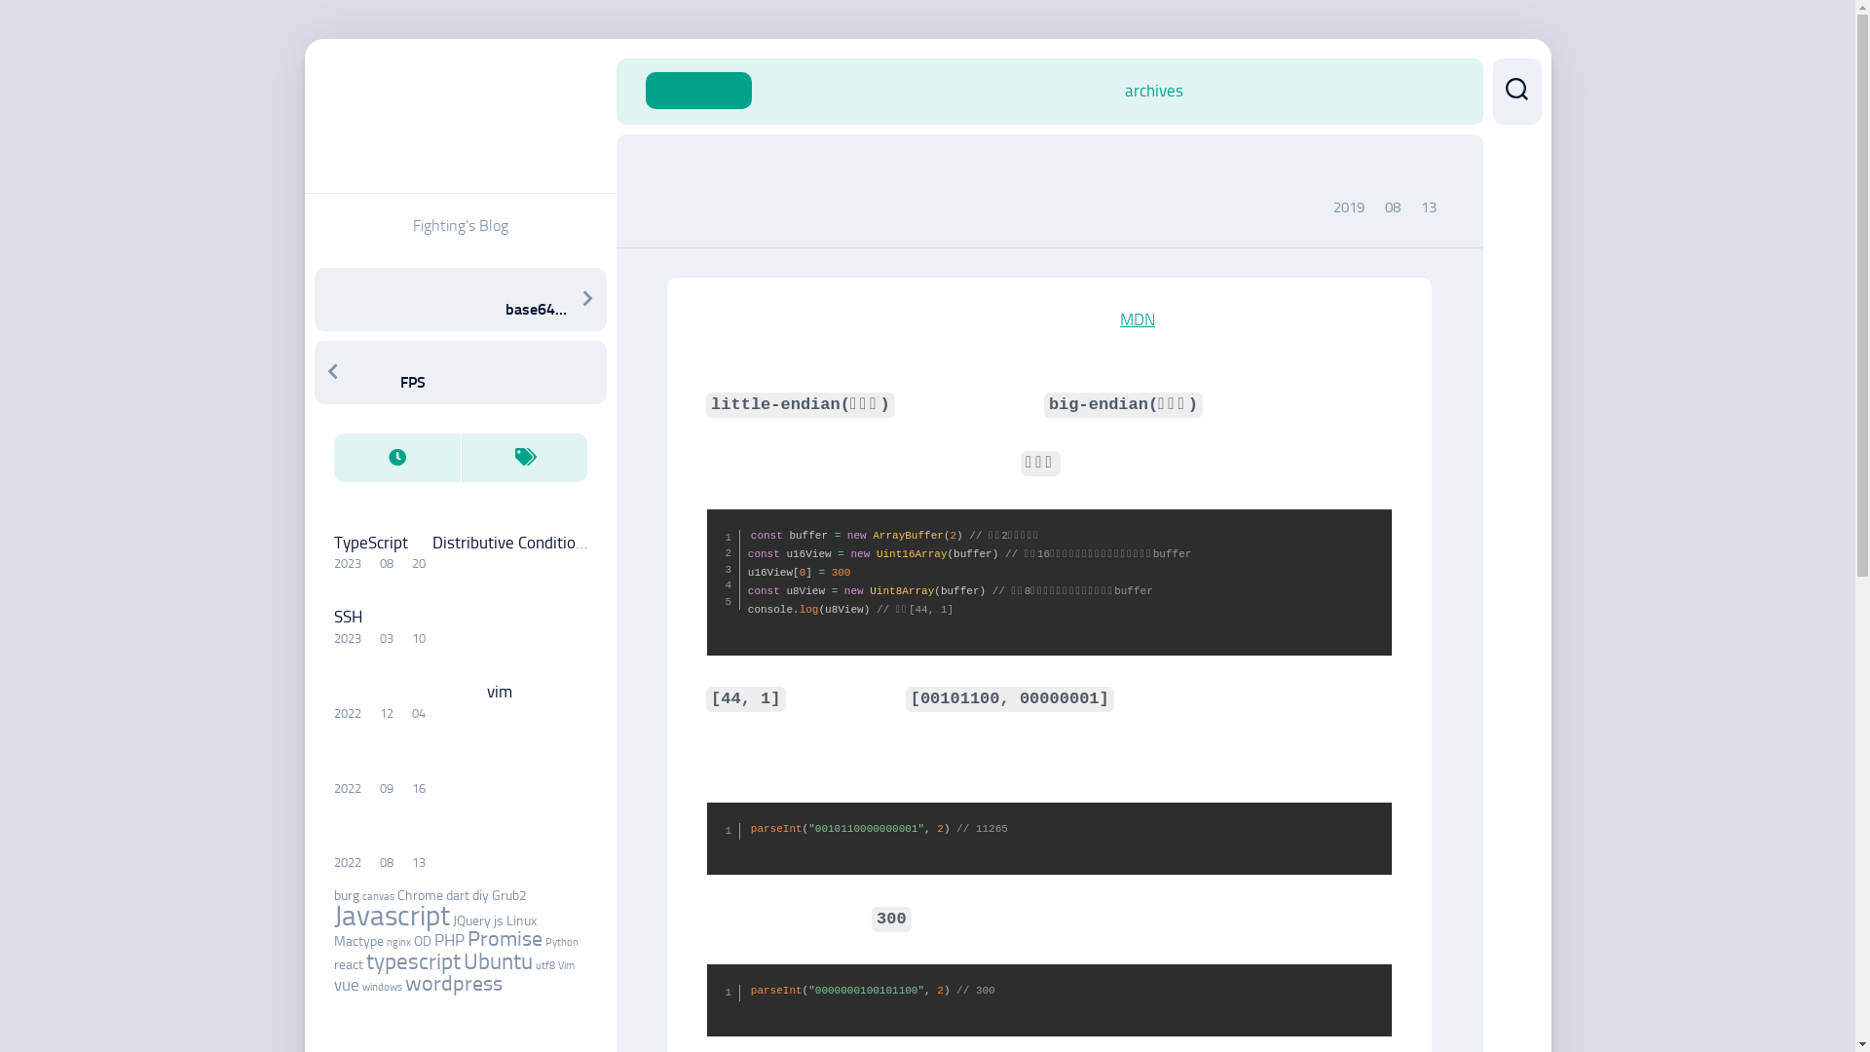  I want to click on JQuery, so click(471, 921).